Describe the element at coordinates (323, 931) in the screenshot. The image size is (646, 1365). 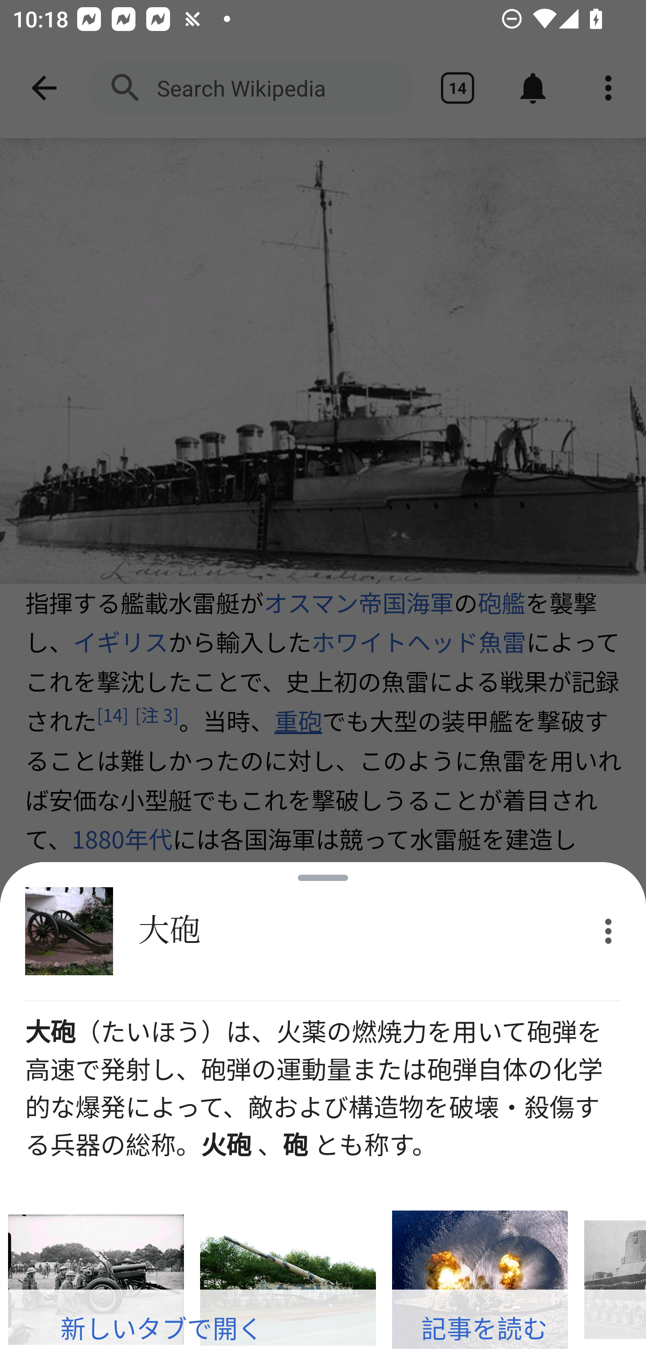
I see `大砲 More options` at that location.